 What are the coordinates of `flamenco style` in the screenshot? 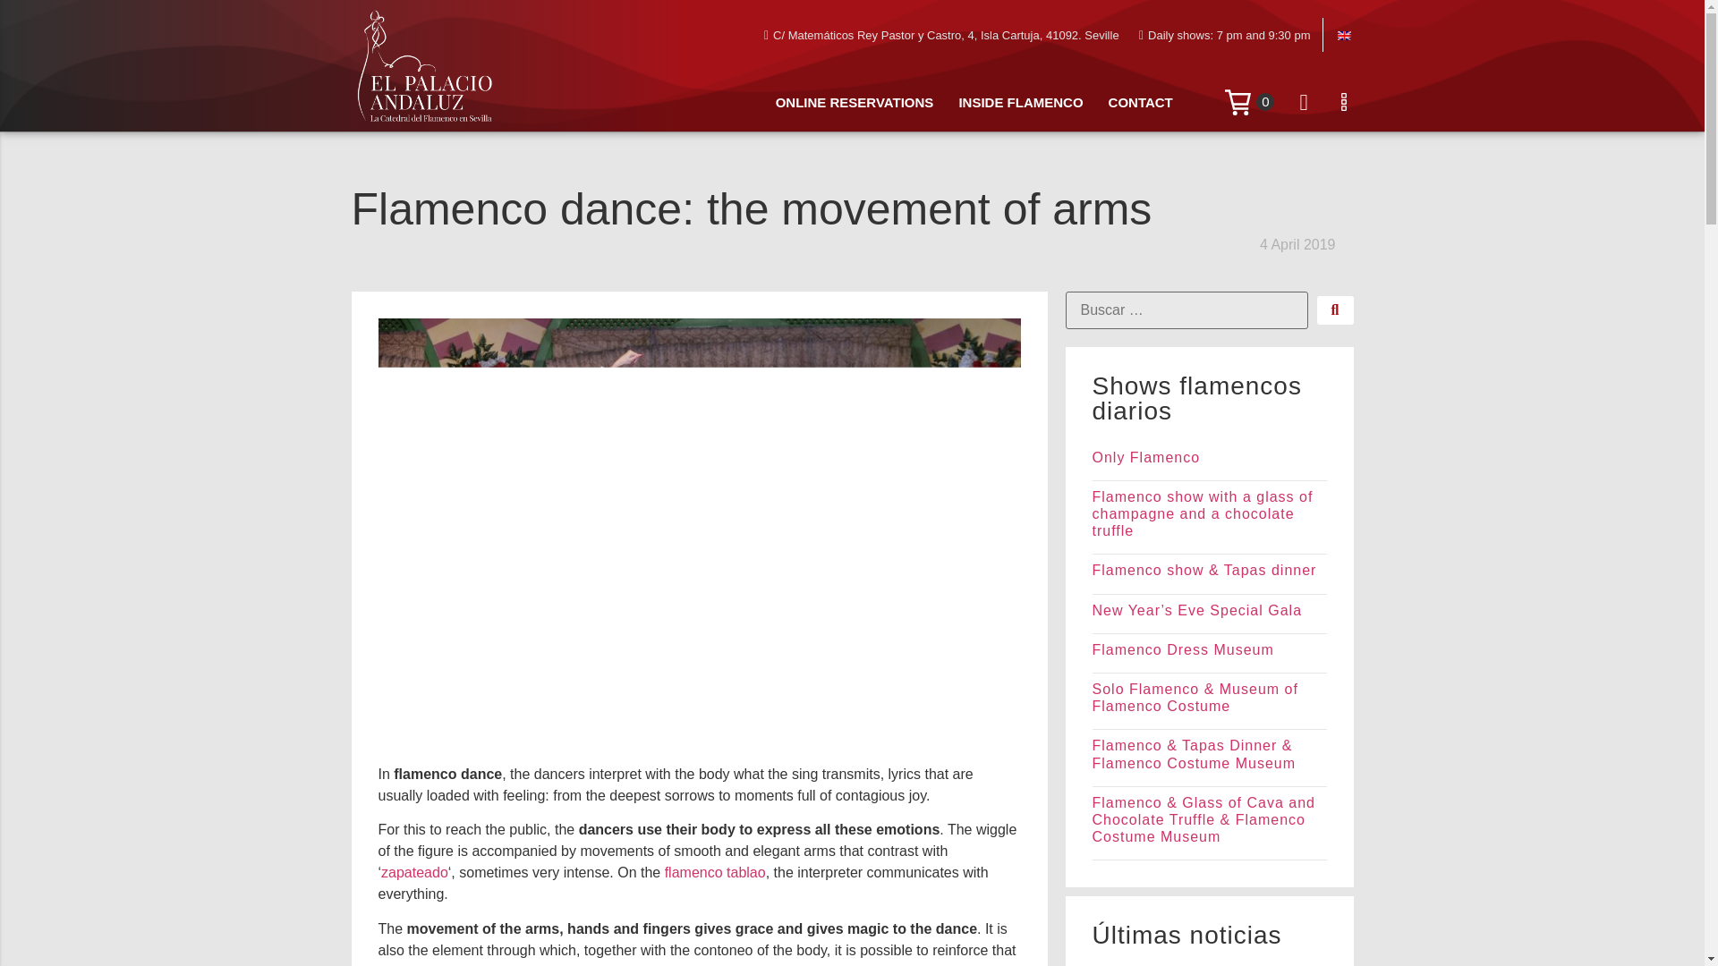 It's located at (662, 964).